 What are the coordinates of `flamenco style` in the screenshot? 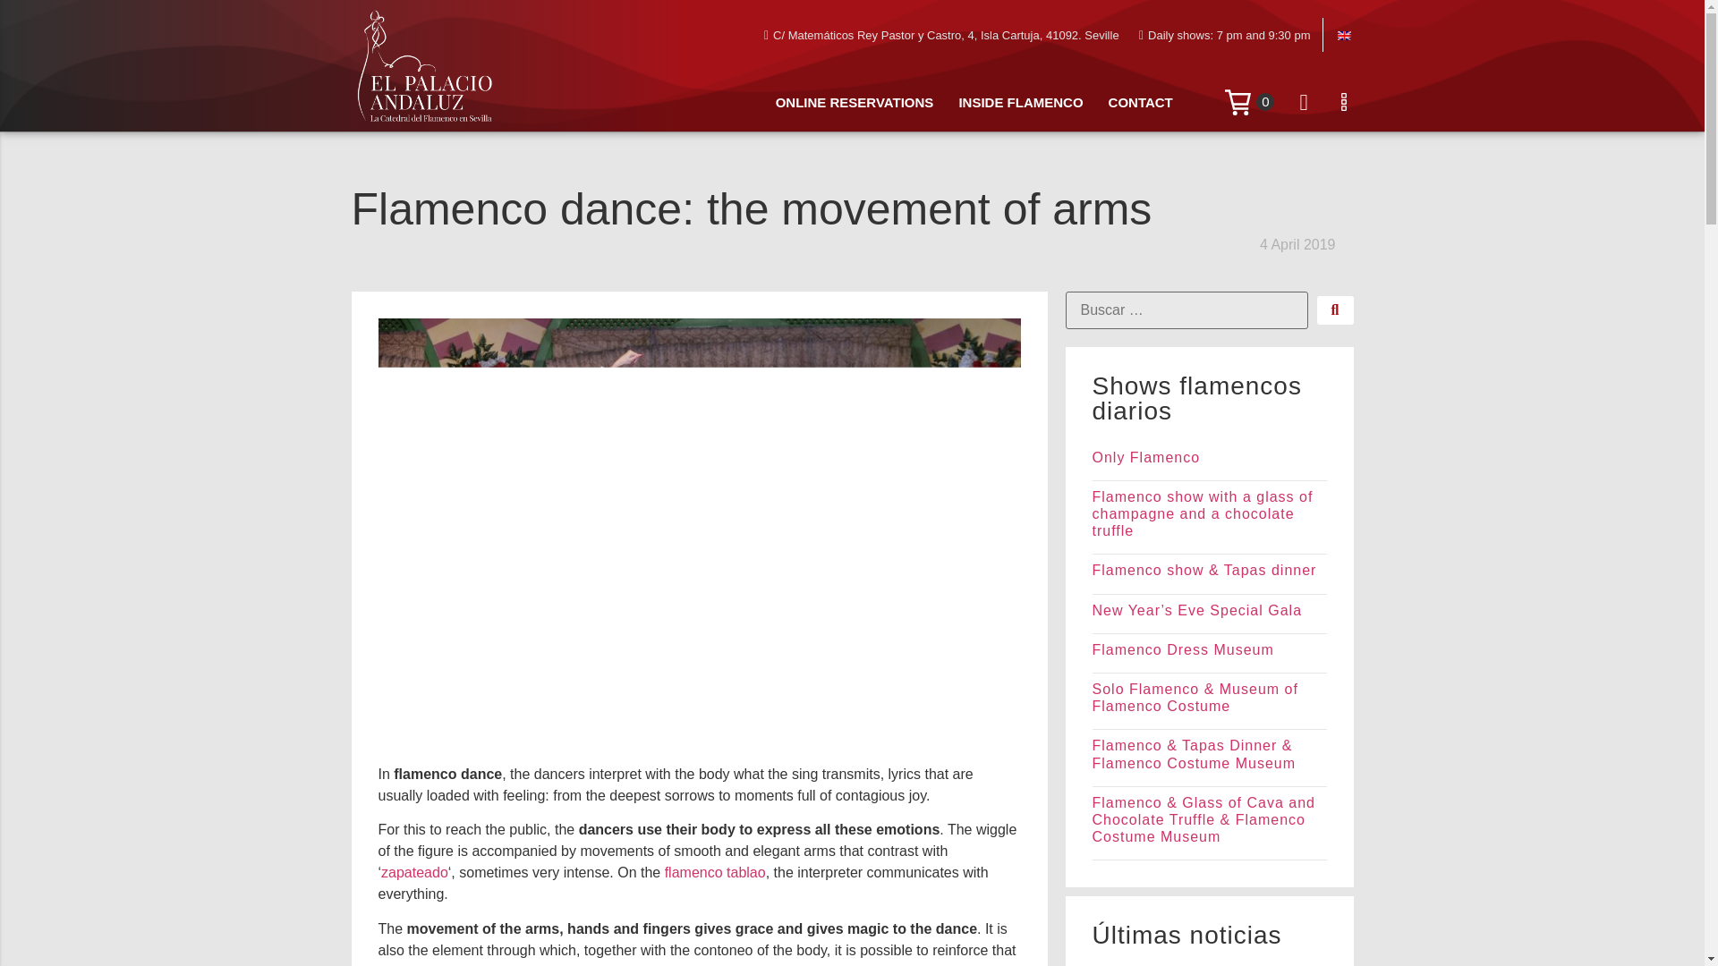 It's located at (662, 964).